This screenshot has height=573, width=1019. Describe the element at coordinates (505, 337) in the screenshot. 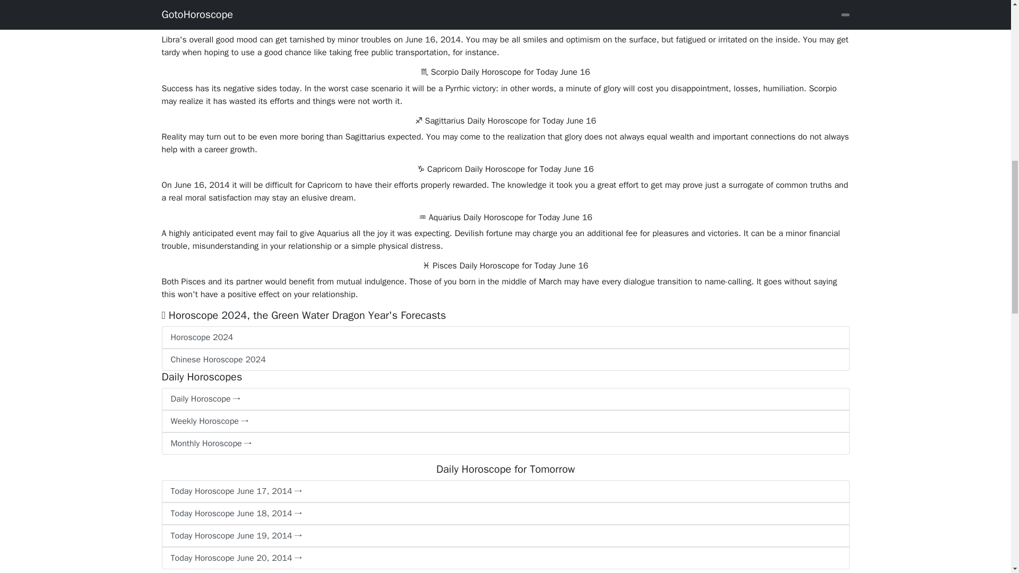

I see `Horoscope 2024` at that location.